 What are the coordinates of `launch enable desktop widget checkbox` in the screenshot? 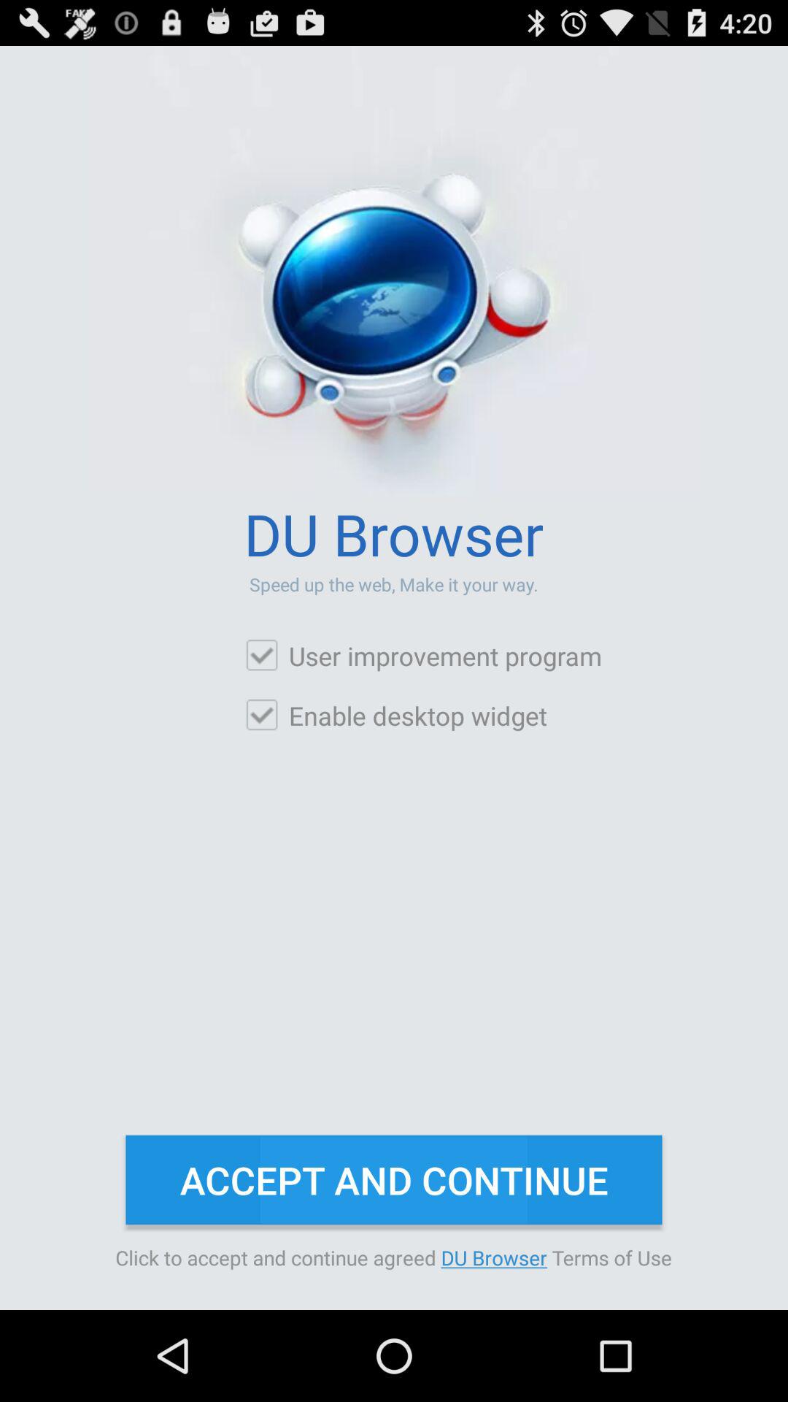 It's located at (395, 716).